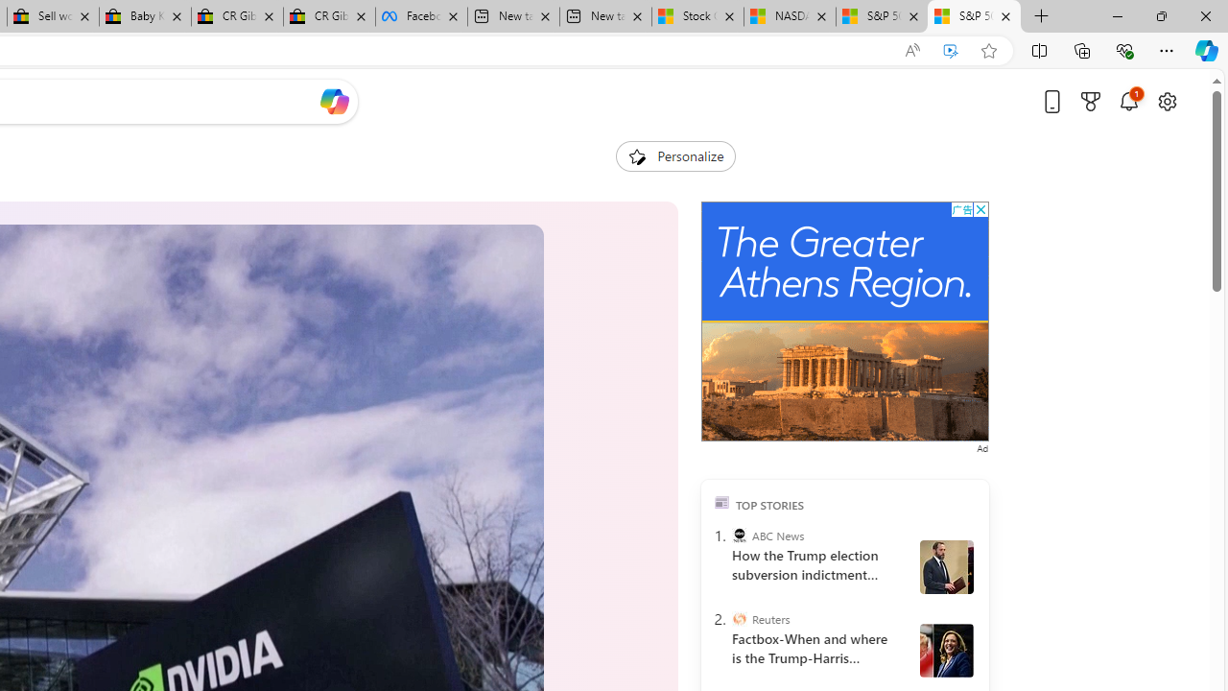 The image size is (1228, 691). I want to click on Microsoft rewards, so click(1091, 101).